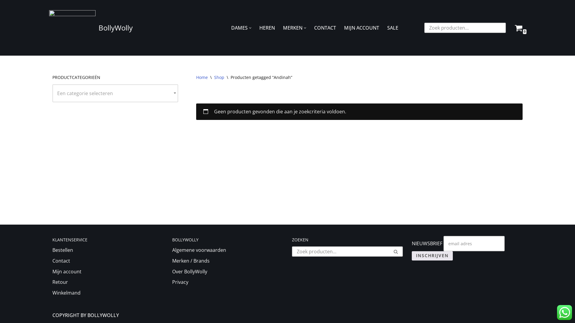 The image size is (575, 323). Describe the element at coordinates (66, 293) in the screenshot. I see `Winkelmand` at that location.